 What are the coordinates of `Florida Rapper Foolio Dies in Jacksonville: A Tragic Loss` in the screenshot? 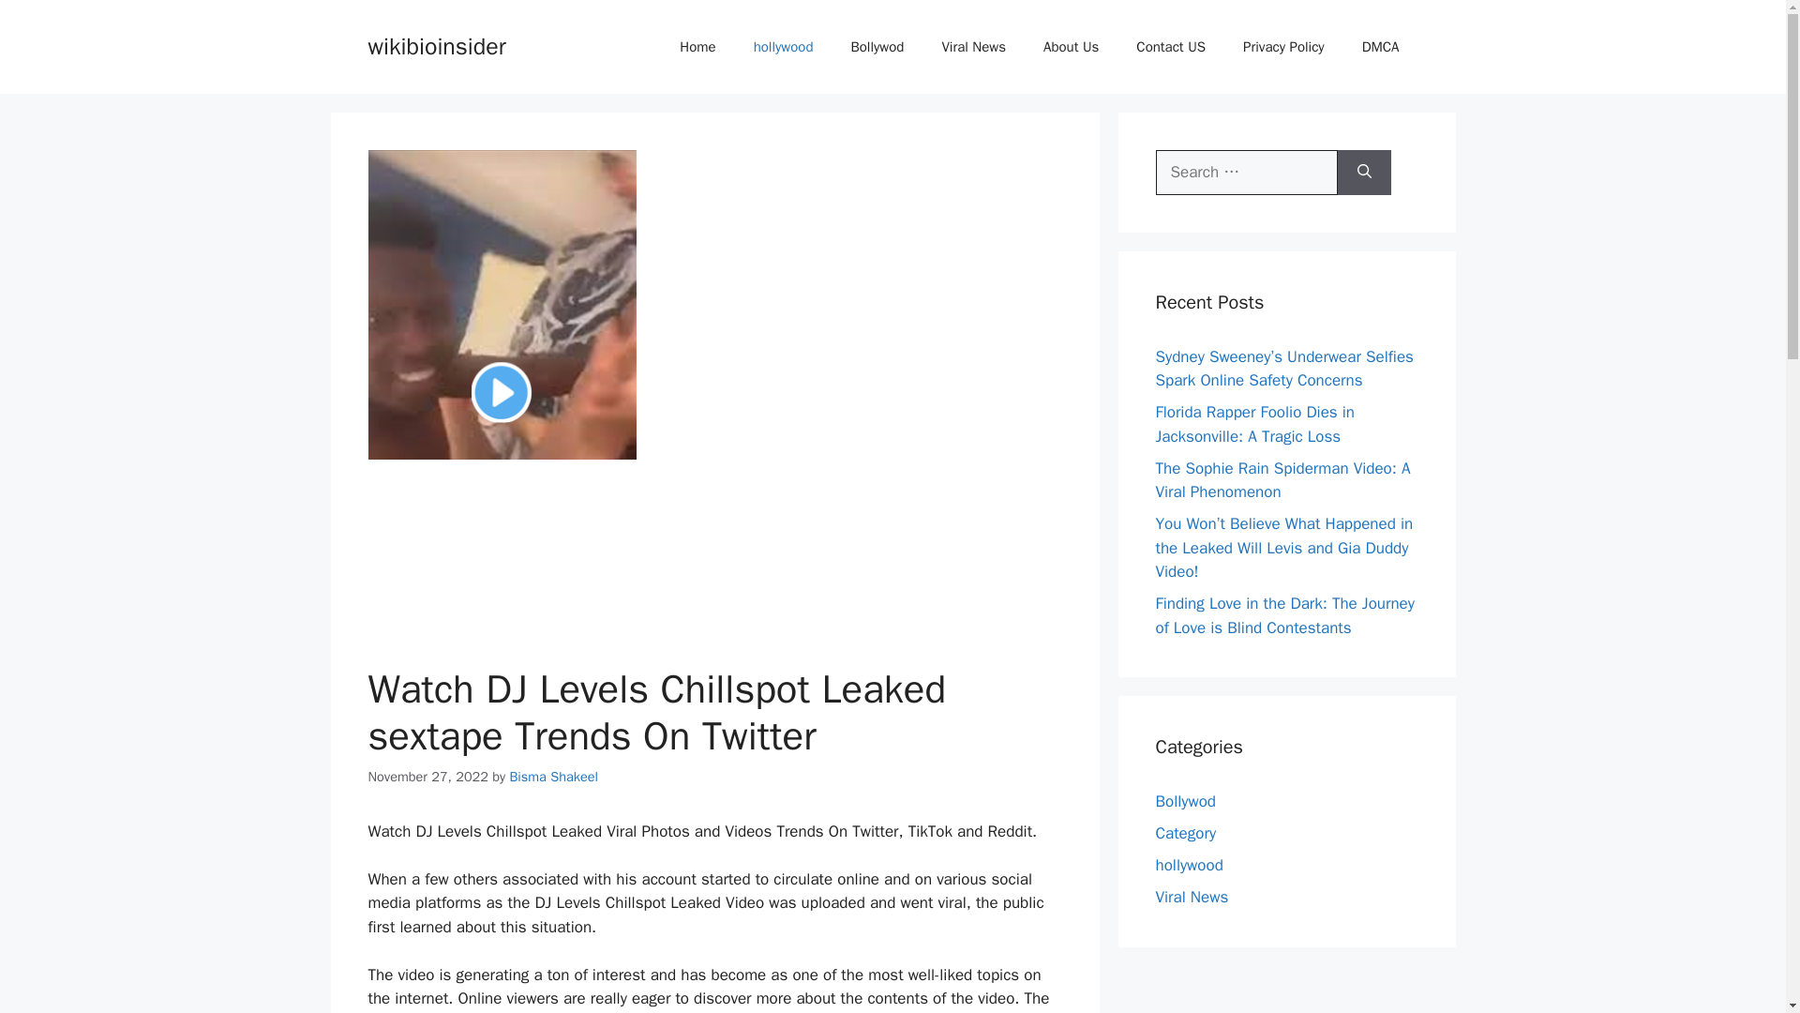 It's located at (1254, 424).